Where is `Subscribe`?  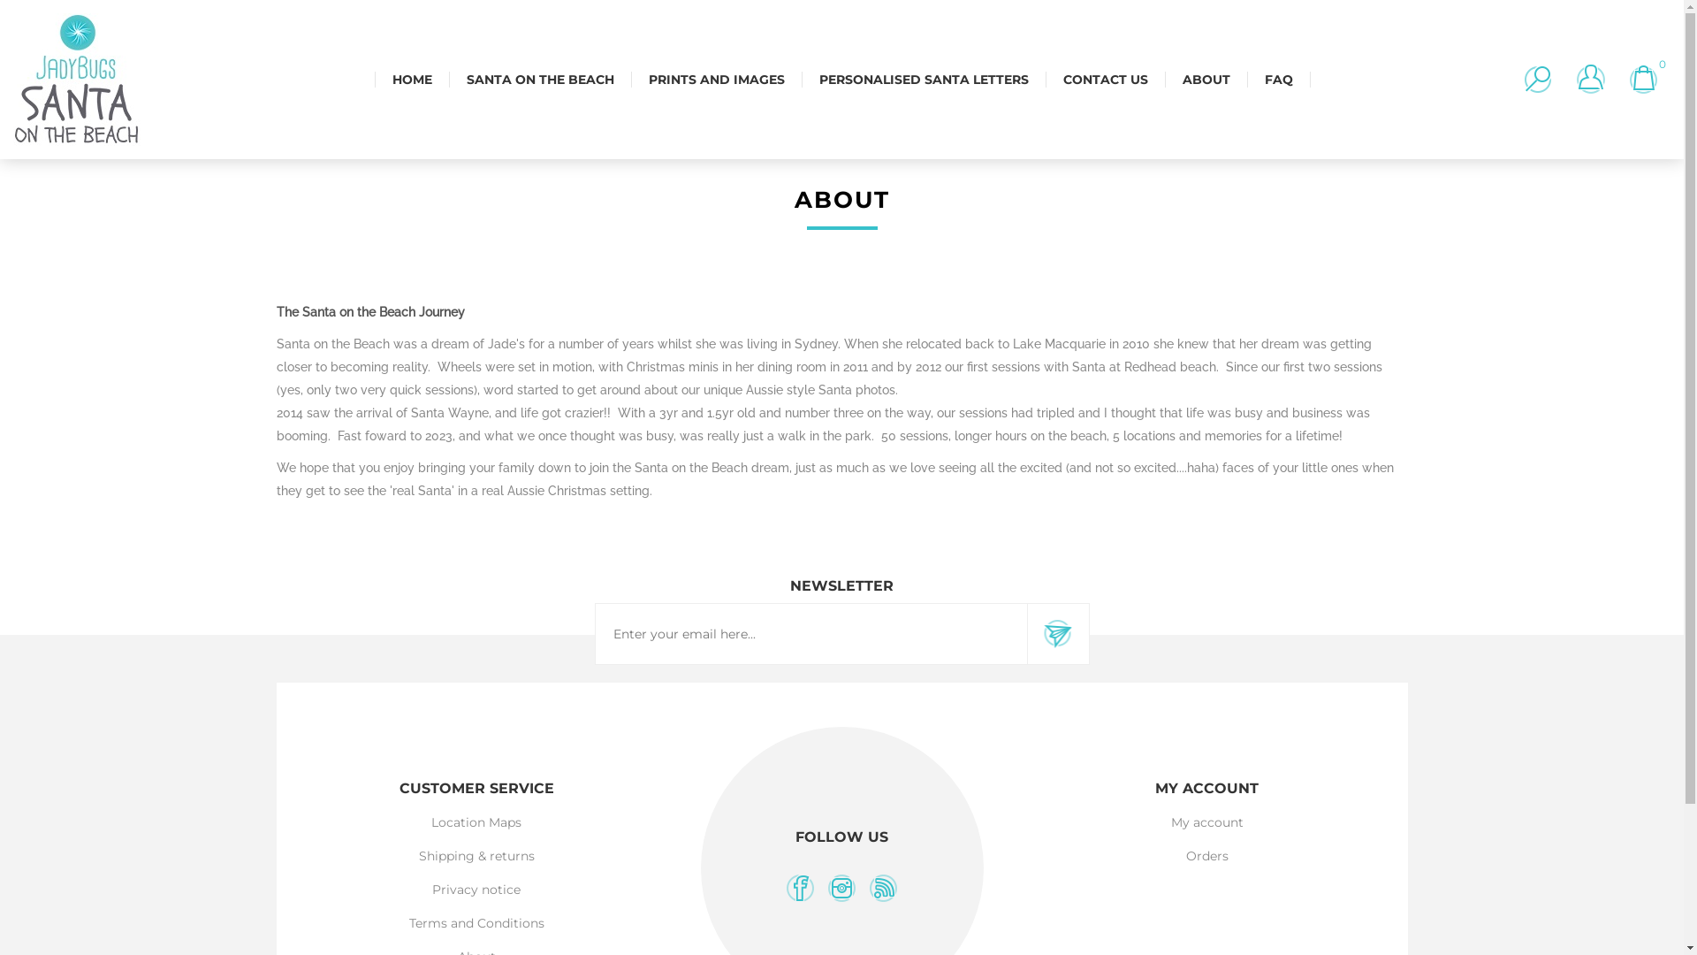
Subscribe is located at coordinates (1058, 634).